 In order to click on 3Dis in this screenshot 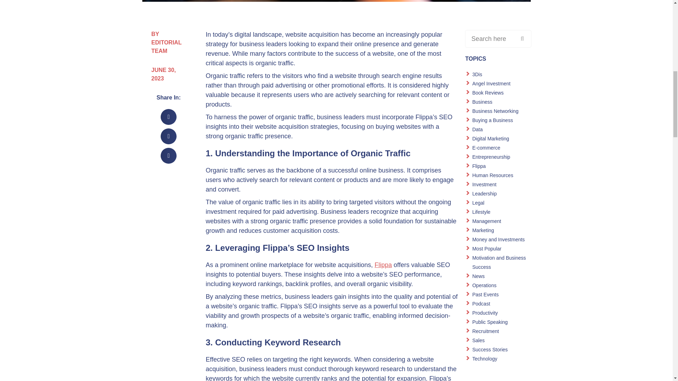, I will do `click(477, 74)`.